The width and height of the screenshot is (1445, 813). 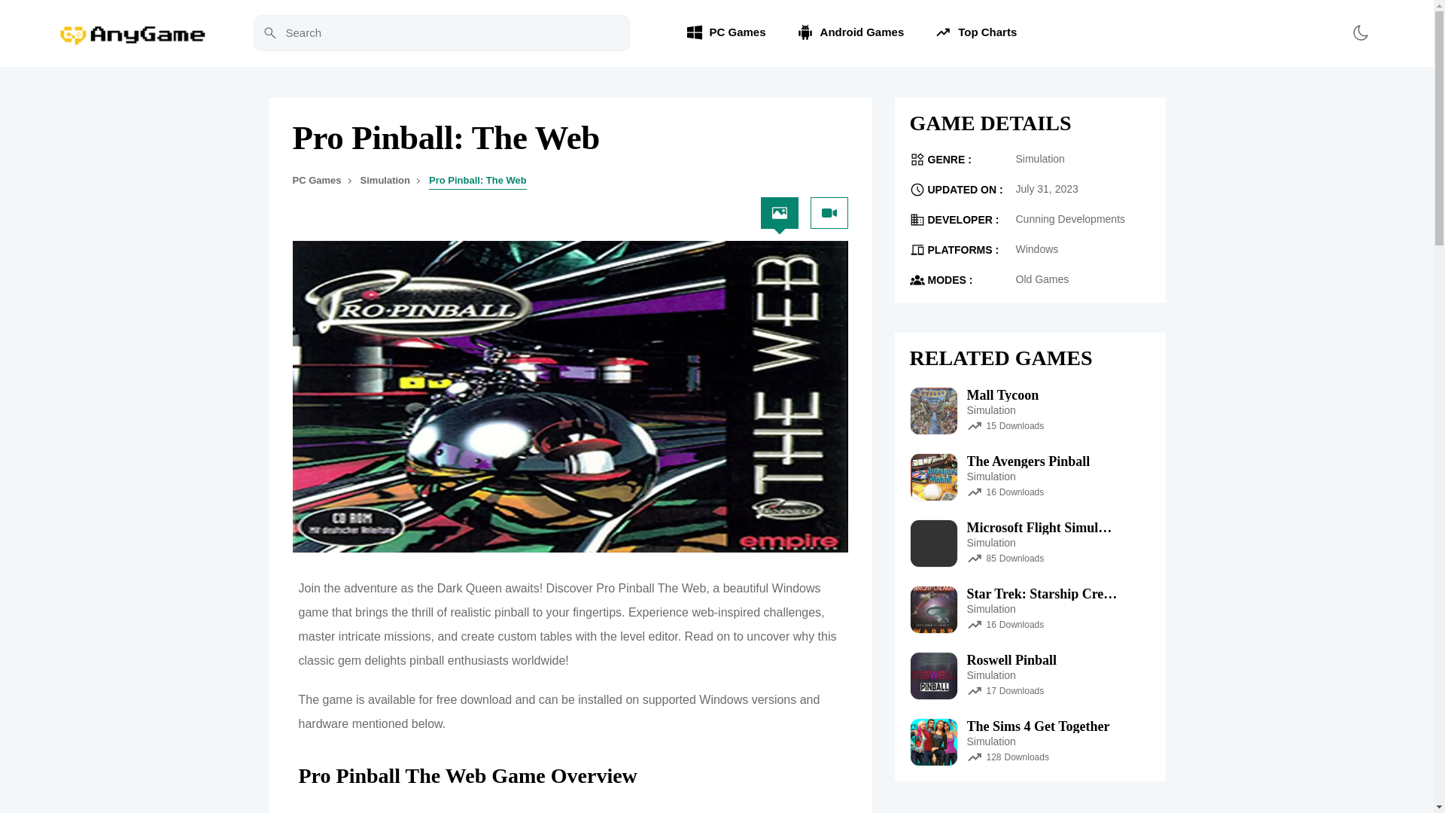 I want to click on PC Games, so click(x=316, y=181).